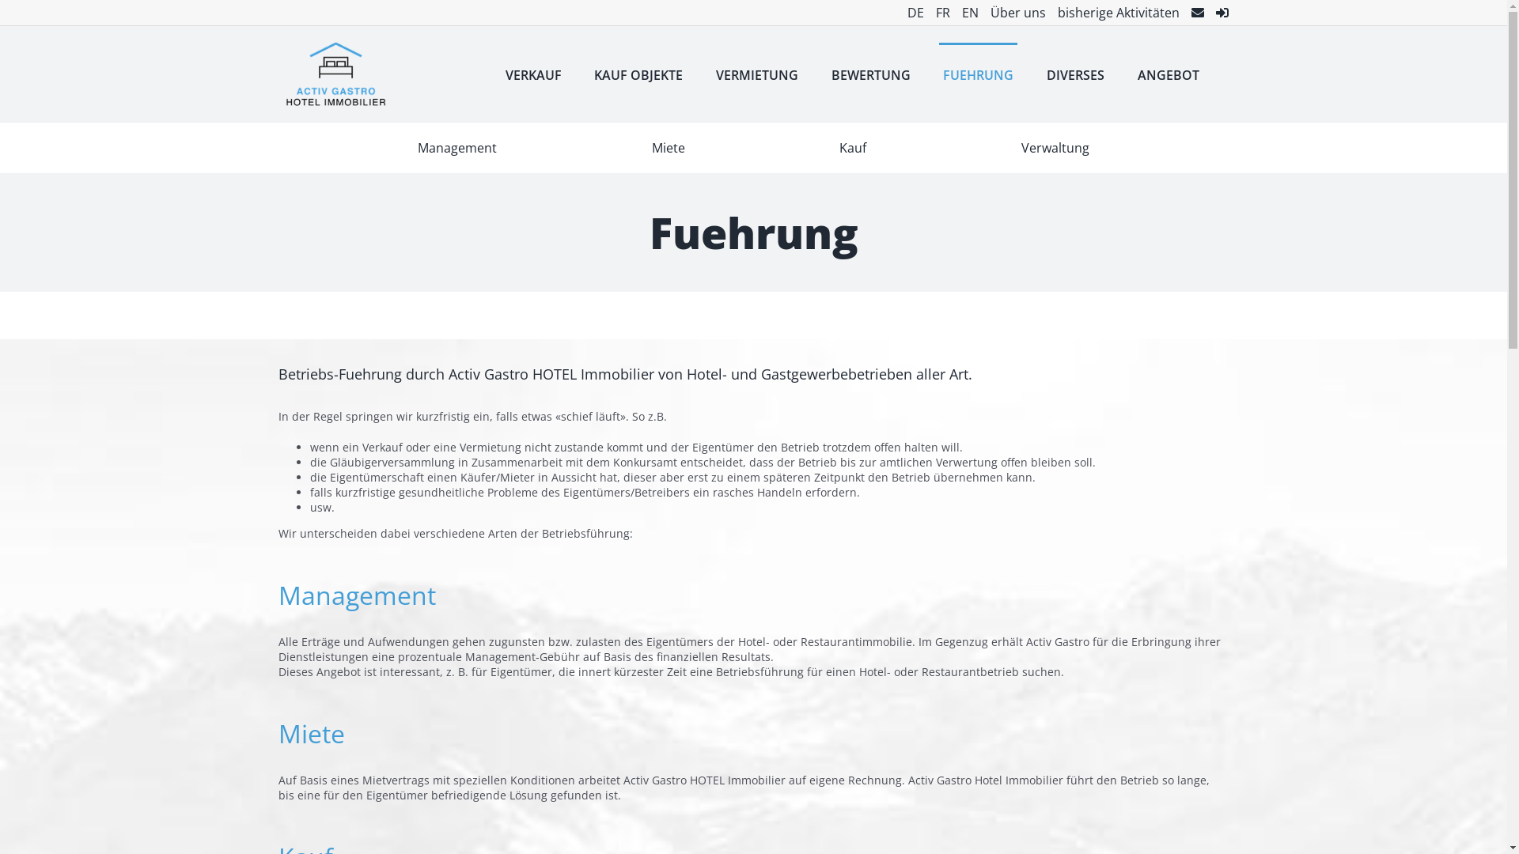 Image resolution: width=1519 pixels, height=854 pixels. Describe the element at coordinates (978, 74) in the screenshot. I see `FUEHRUNG` at that location.